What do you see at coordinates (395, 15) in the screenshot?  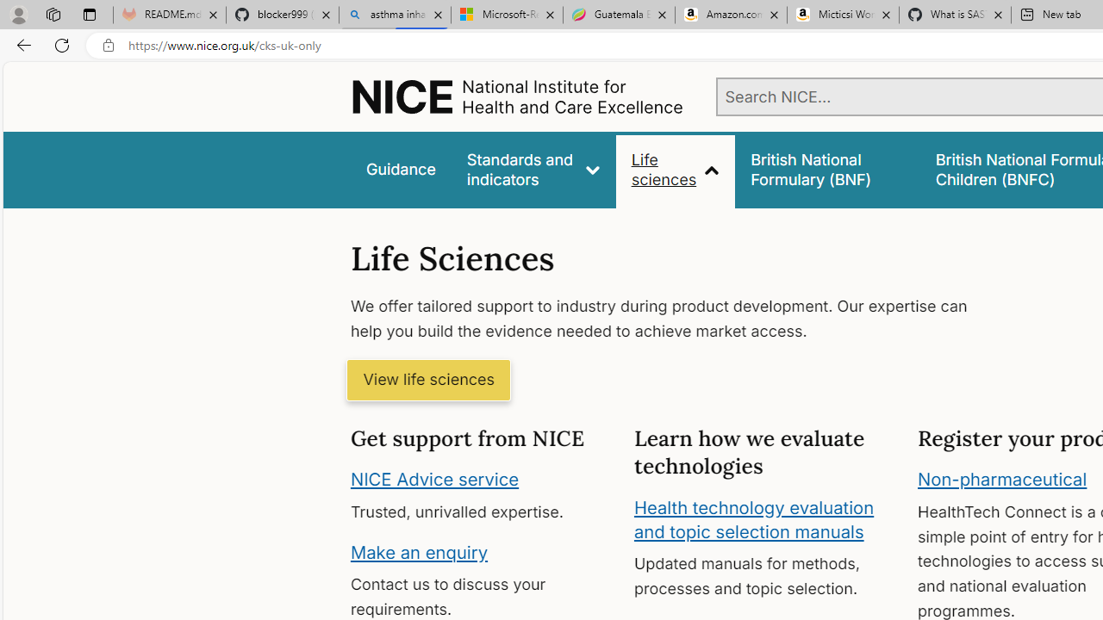 I see `asthma inhaler - Search` at bounding box center [395, 15].